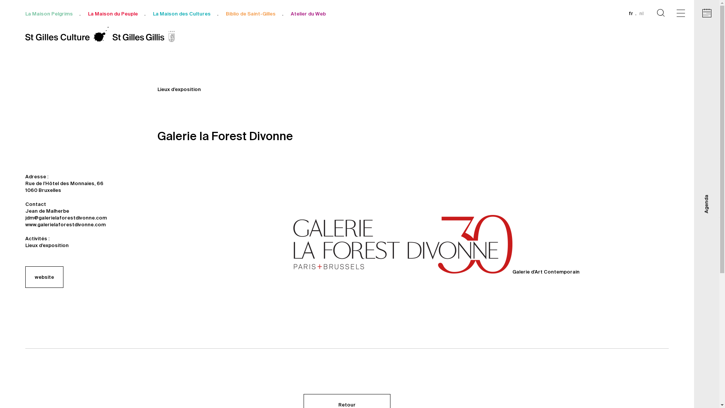 The image size is (725, 408). I want to click on Biblio de Saint-Gilles, so click(251, 14).